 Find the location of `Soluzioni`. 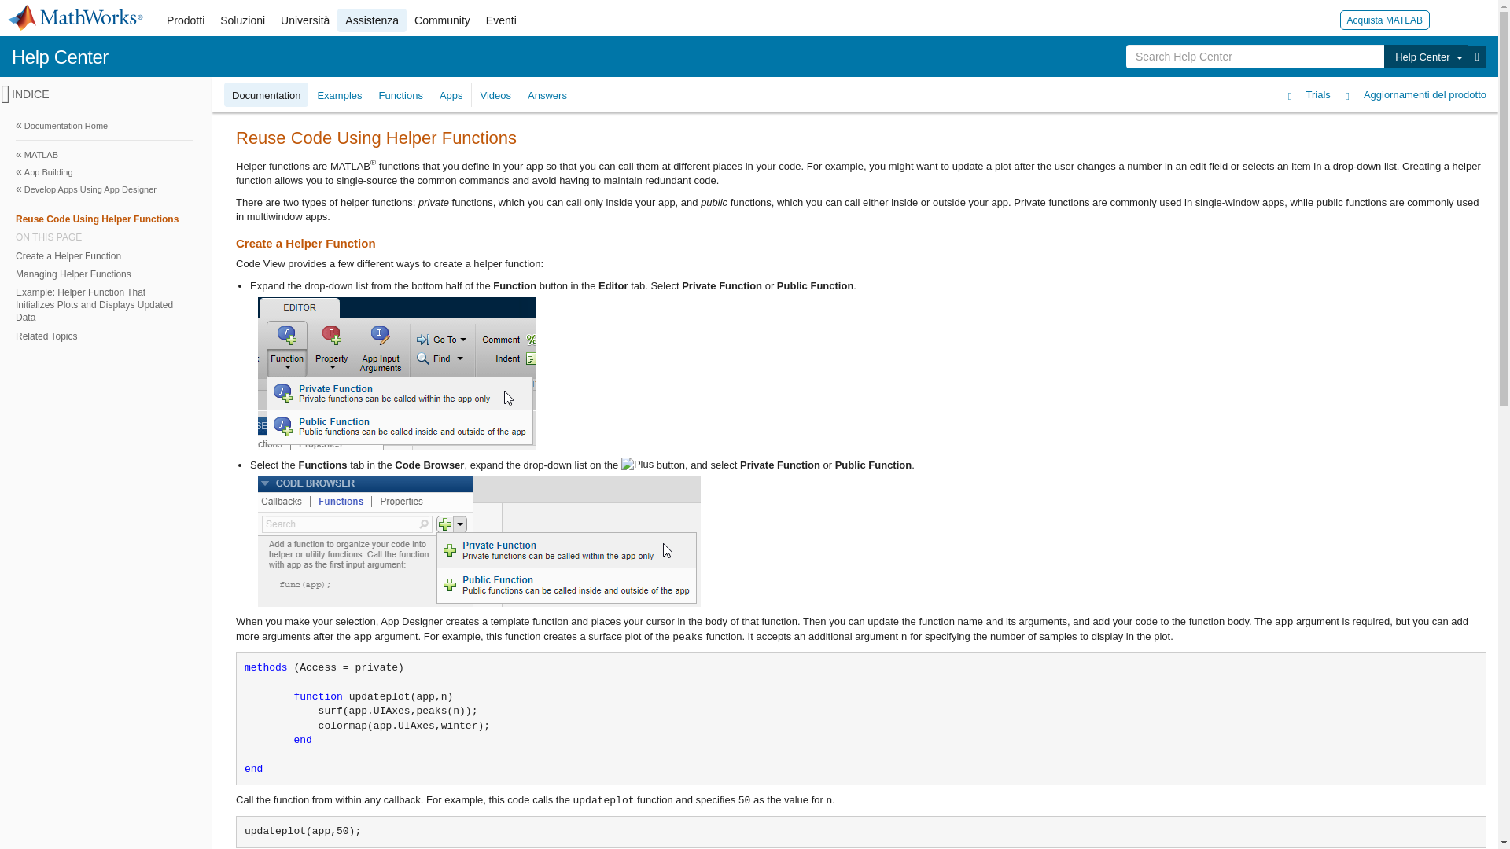

Soluzioni is located at coordinates (242, 20).